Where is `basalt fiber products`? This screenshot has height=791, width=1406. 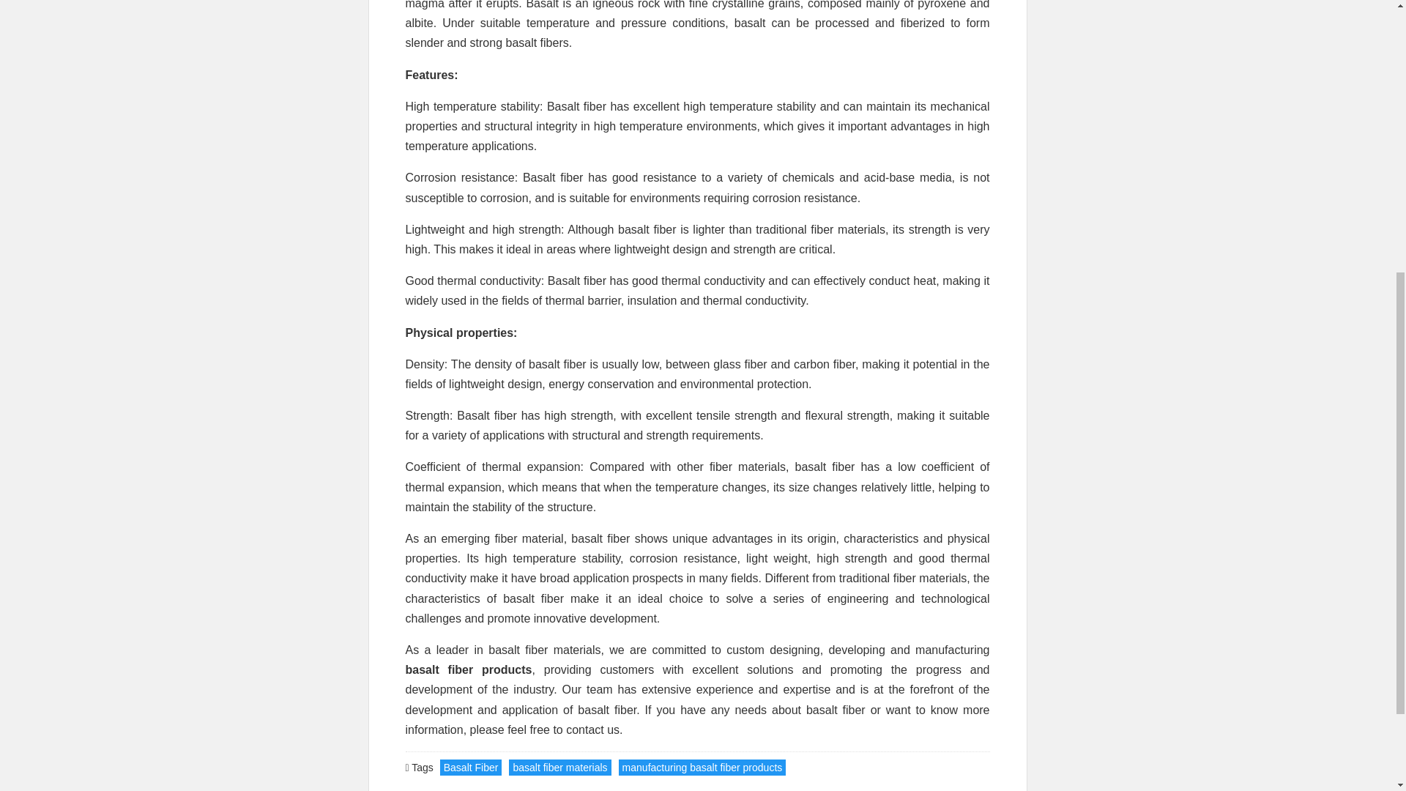
basalt fiber products is located at coordinates (469, 669).